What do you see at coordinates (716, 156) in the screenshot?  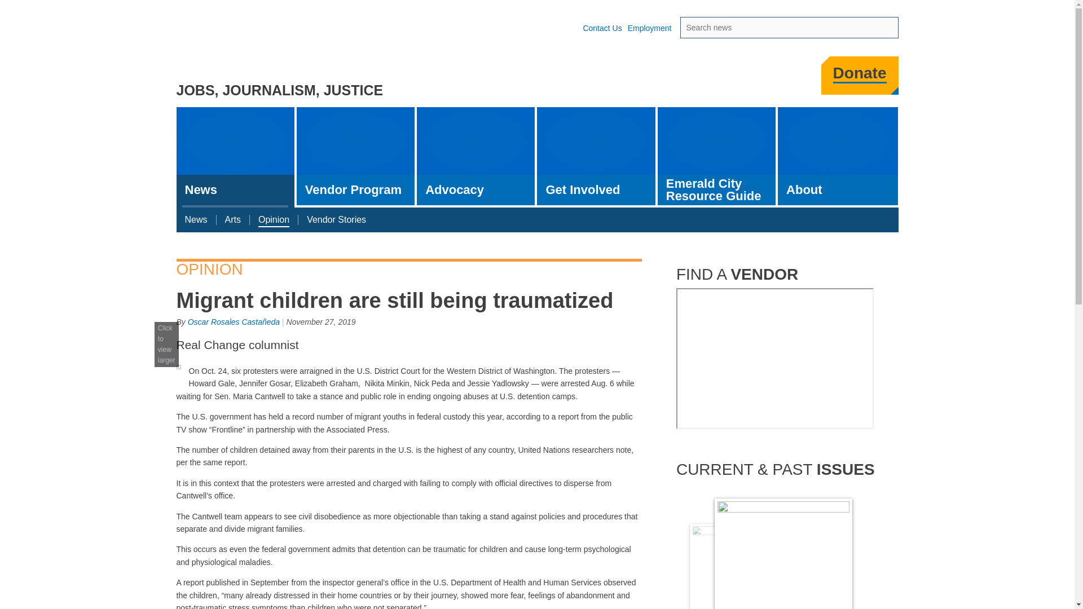 I see `Emerald City Resource Guide` at bounding box center [716, 156].